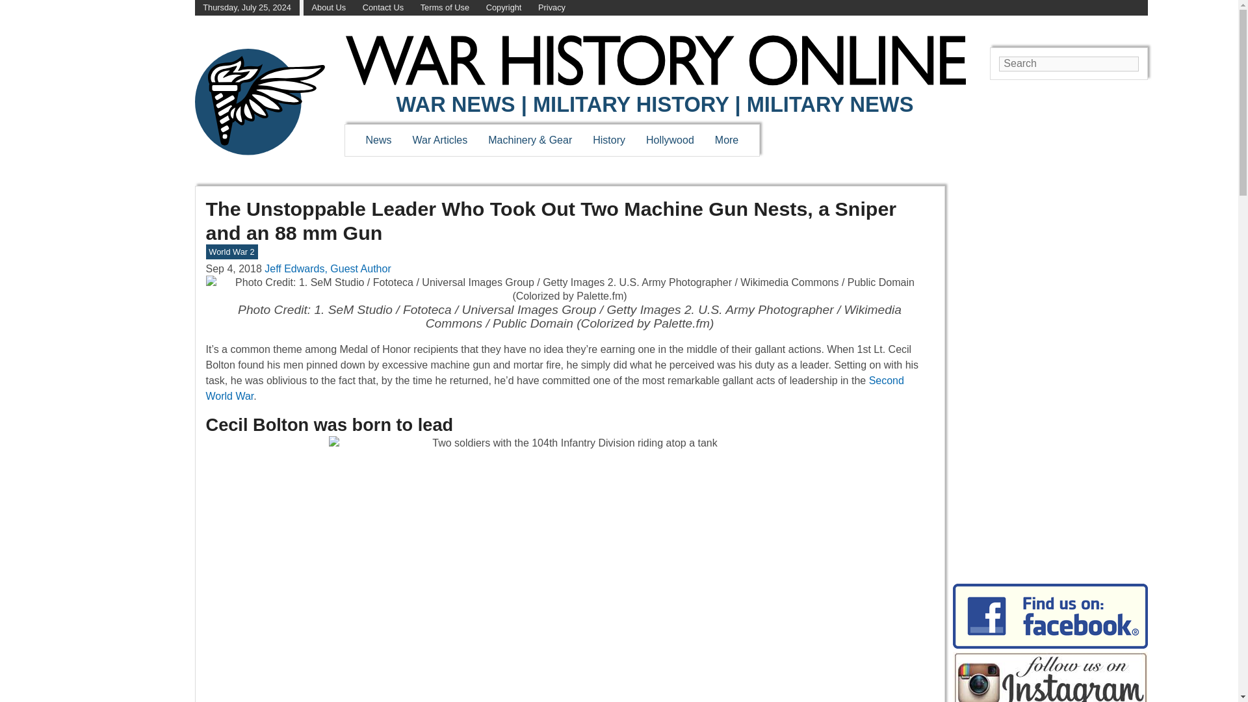 This screenshot has height=702, width=1248. Describe the element at coordinates (441, 140) in the screenshot. I see `War Articles` at that location.